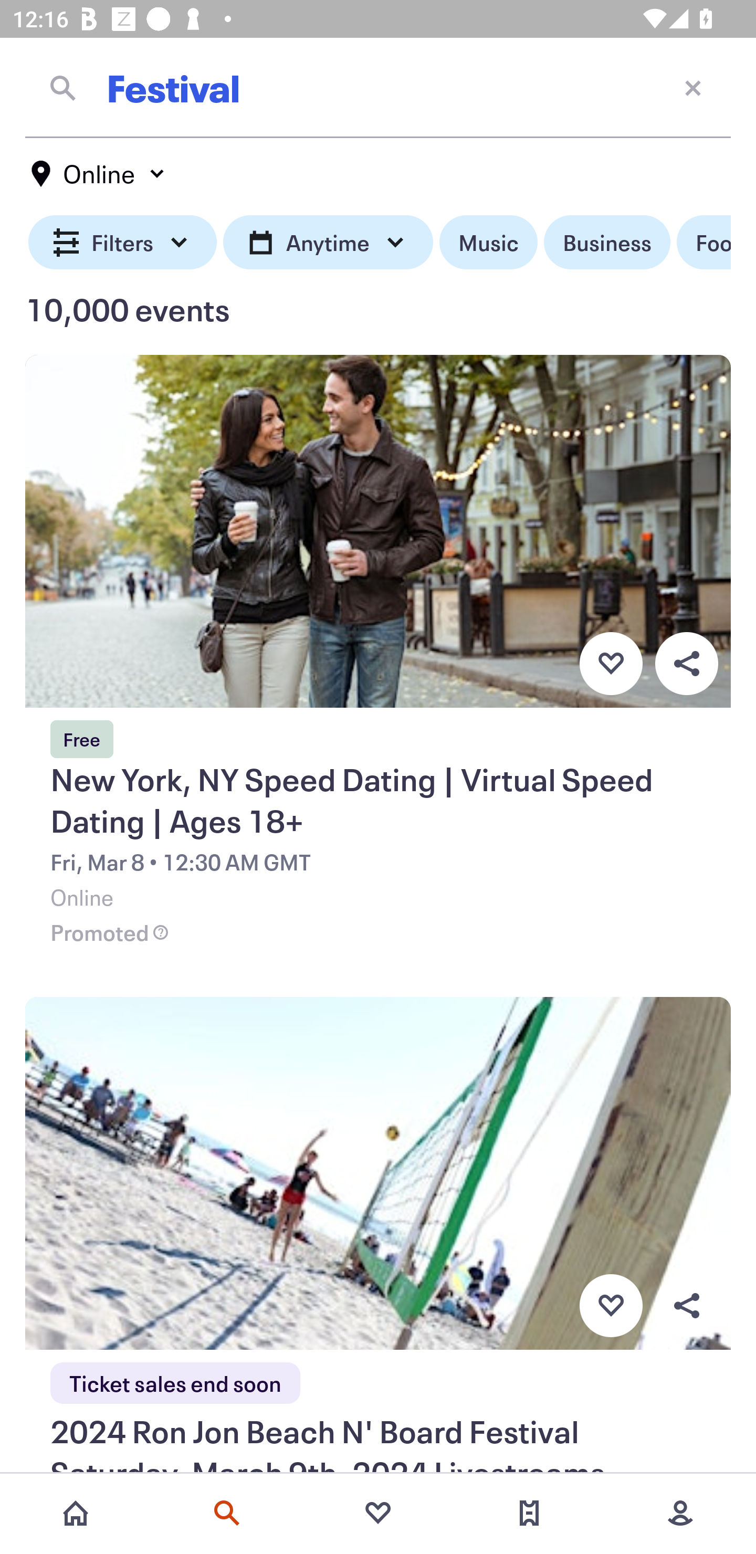 The image size is (756, 1554). Describe the element at coordinates (611, 1306) in the screenshot. I see `Favorite button` at that location.